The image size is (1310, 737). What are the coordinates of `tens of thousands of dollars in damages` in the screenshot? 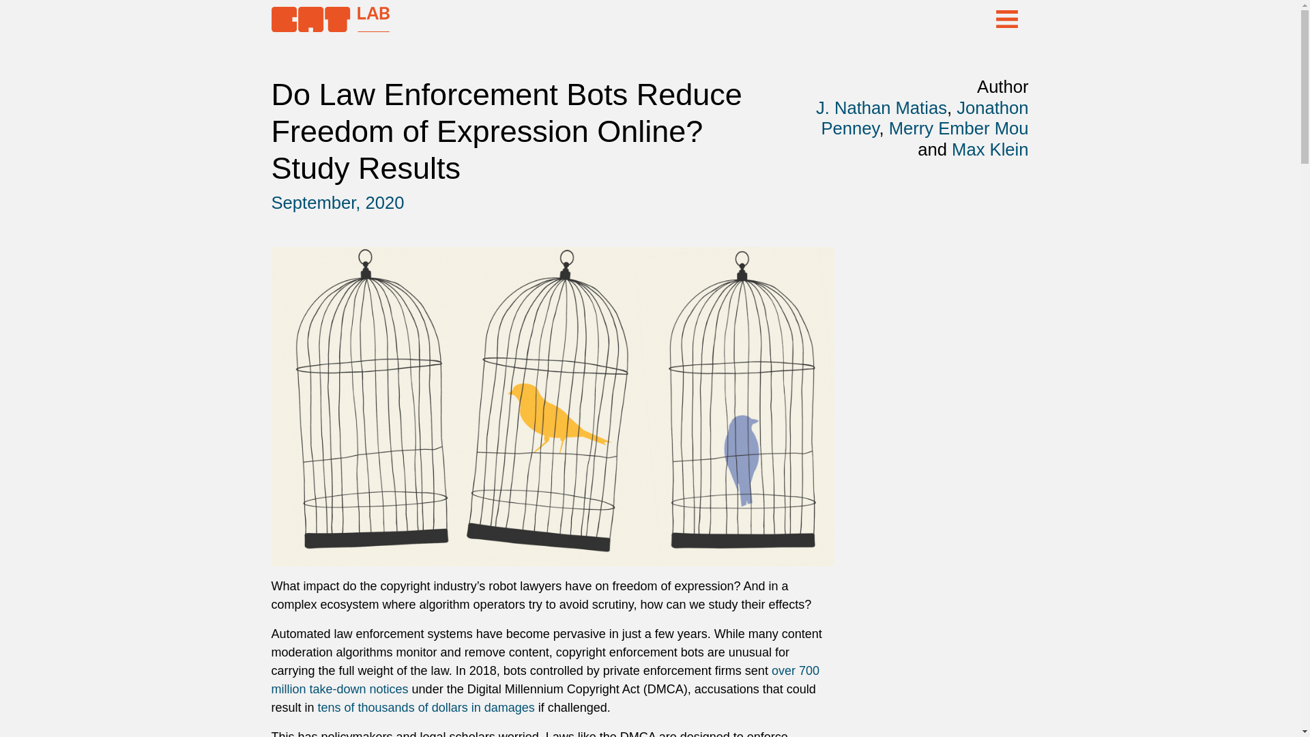 It's located at (426, 707).